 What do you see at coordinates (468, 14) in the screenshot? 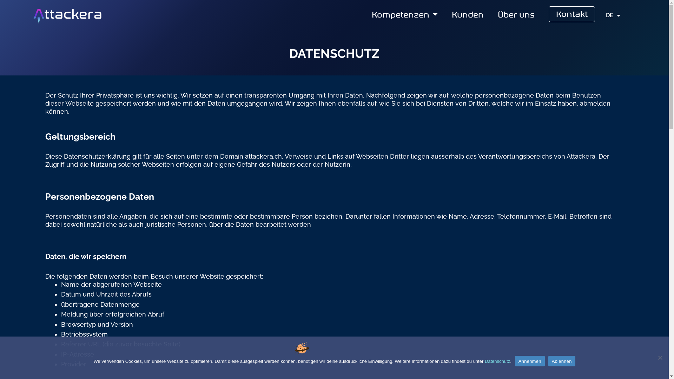
I see `Kunden` at bounding box center [468, 14].